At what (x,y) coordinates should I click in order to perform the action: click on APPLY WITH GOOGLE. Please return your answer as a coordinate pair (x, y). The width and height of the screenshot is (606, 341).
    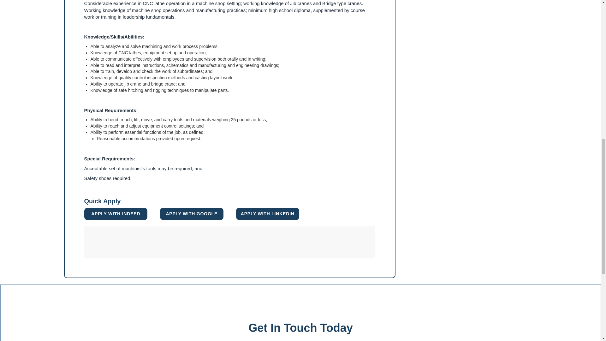
    Looking at the image, I should click on (192, 214).